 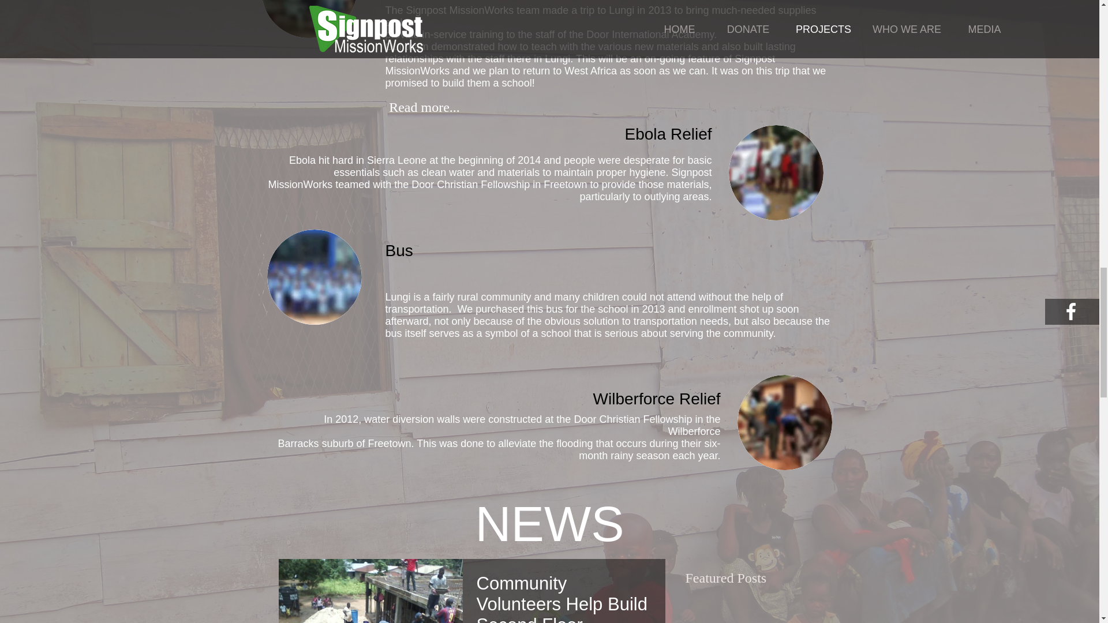 What do you see at coordinates (425, 108) in the screenshot?
I see `Read more...` at bounding box center [425, 108].